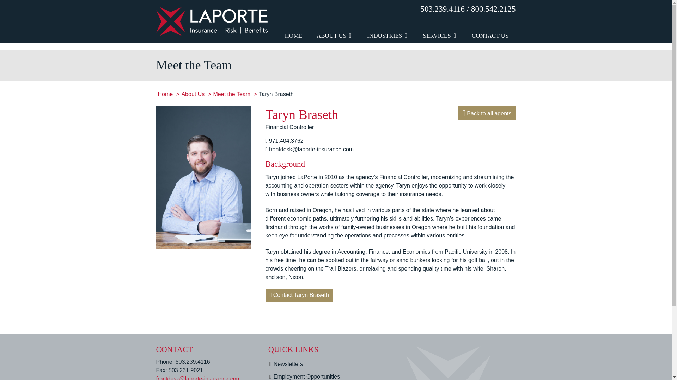 Image resolution: width=677 pixels, height=380 pixels. Describe the element at coordinates (212, 21) in the screenshot. I see `LaPorte Insurance` at that location.